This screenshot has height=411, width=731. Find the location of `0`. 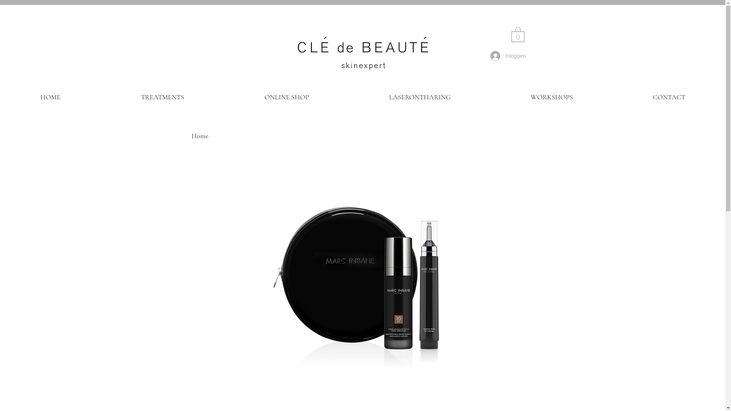

0 is located at coordinates (518, 34).